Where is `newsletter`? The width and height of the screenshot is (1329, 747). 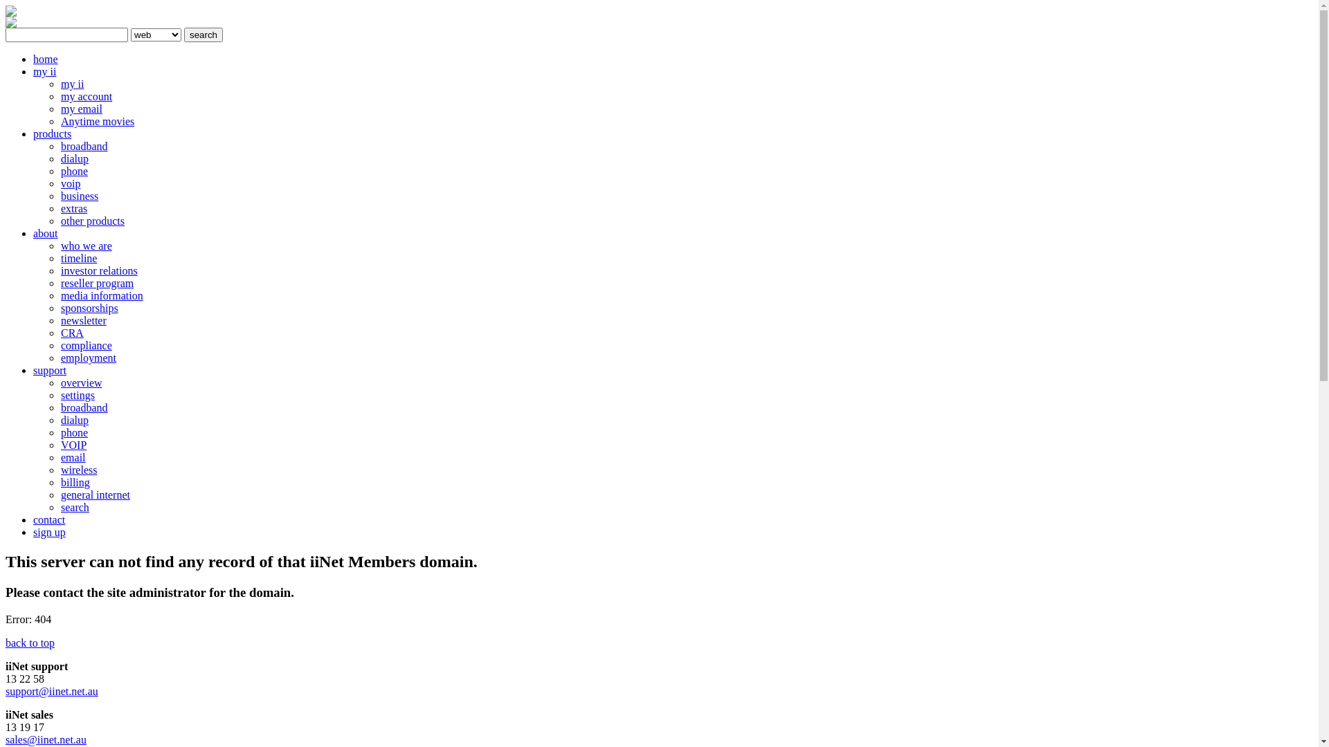 newsletter is located at coordinates (84, 321).